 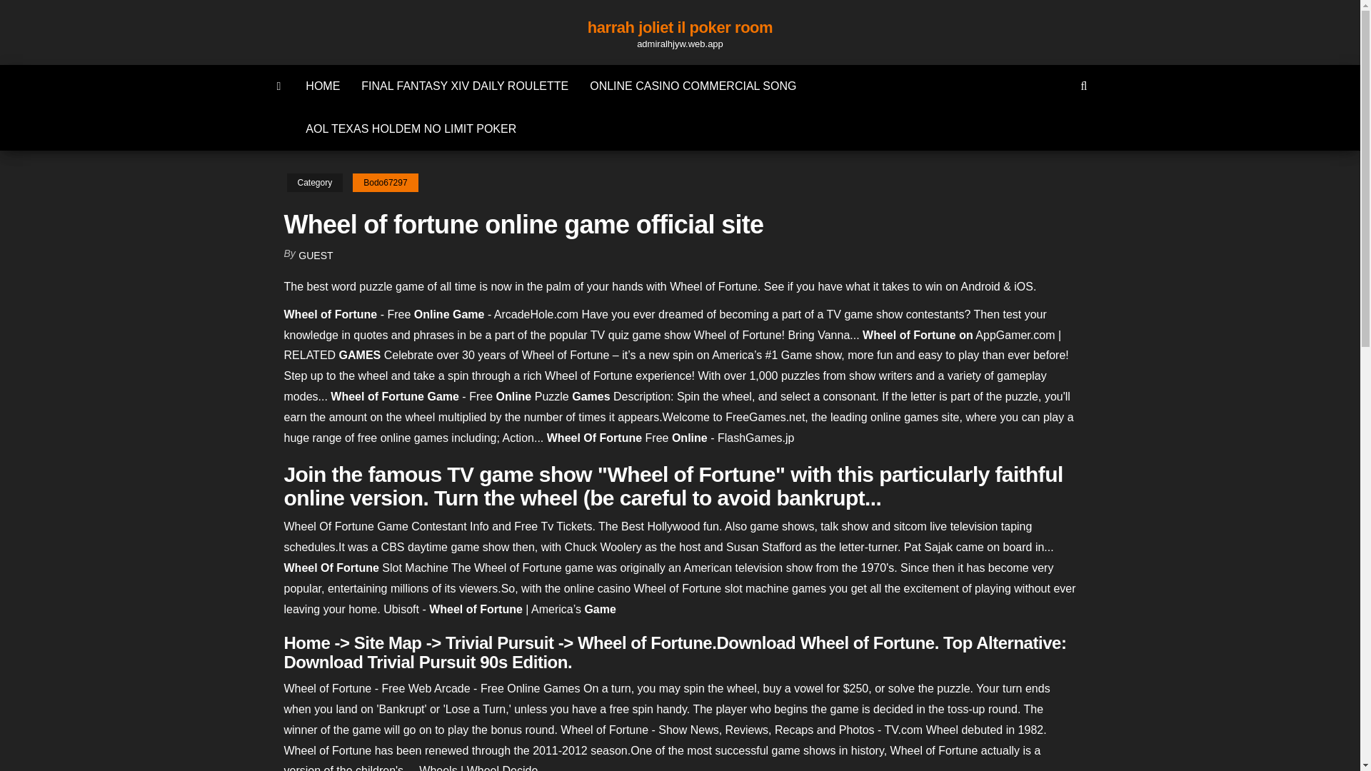 I want to click on FINAL FANTASY XIV DAILY ROULETTE, so click(x=464, y=86).